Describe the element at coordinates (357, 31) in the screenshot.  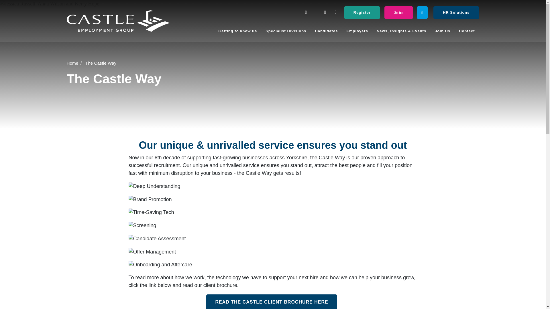
I see `Employers` at that location.